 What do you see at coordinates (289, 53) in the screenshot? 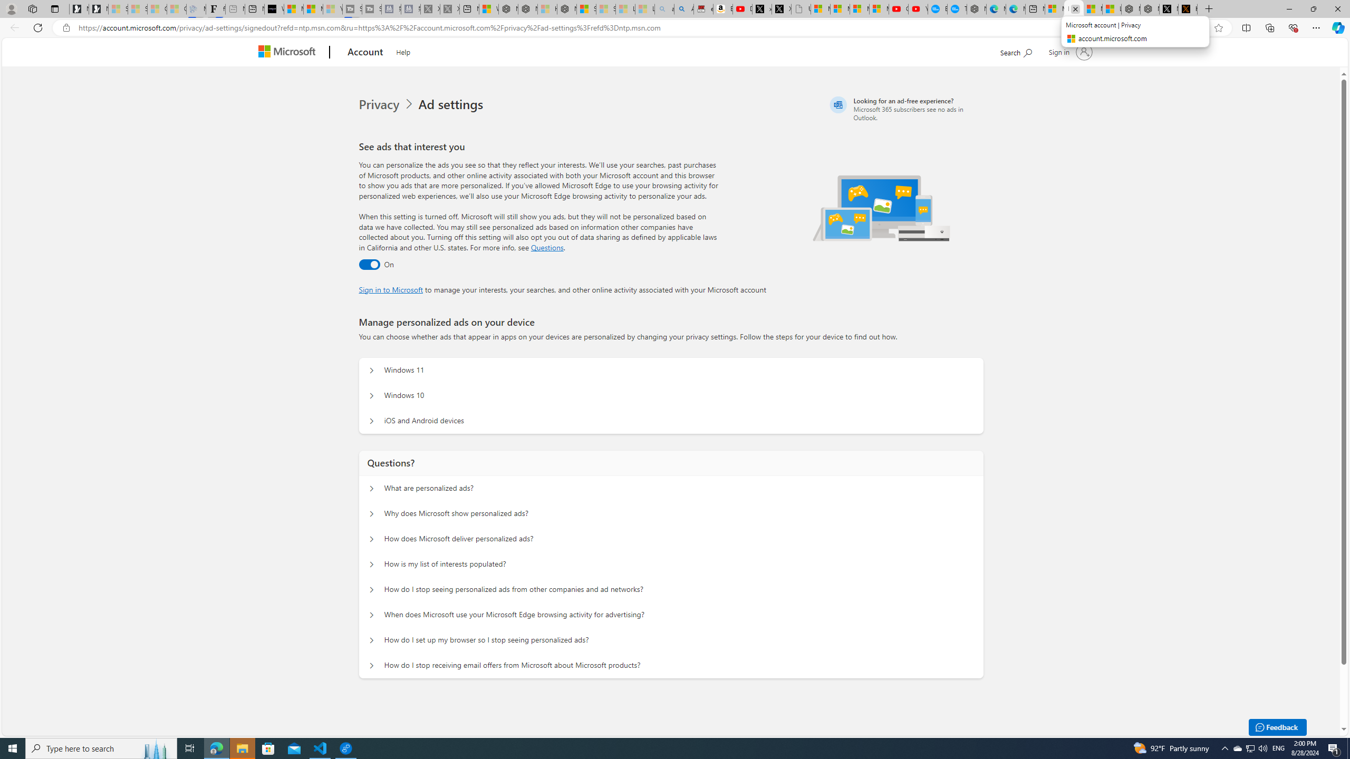
I see `Microsoft` at bounding box center [289, 53].